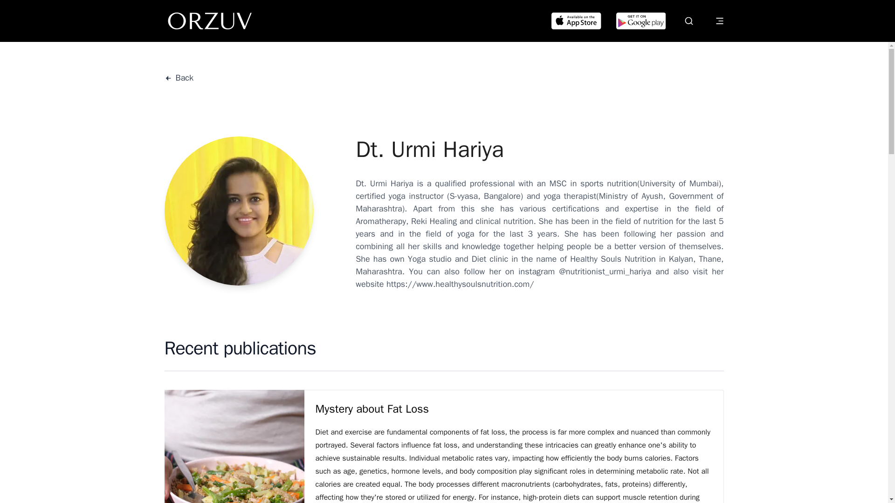 Image resolution: width=895 pixels, height=503 pixels. Describe the element at coordinates (178, 78) in the screenshot. I see `Back` at that location.